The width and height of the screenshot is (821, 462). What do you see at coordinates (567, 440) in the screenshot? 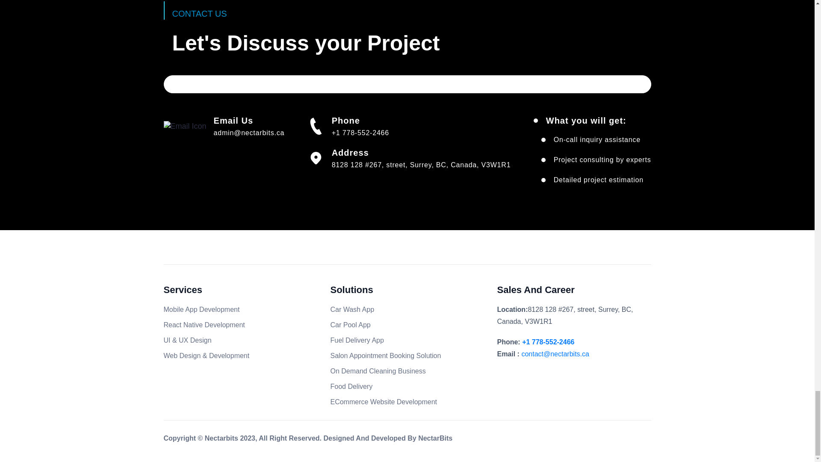
I see `Instagram` at bounding box center [567, 440].